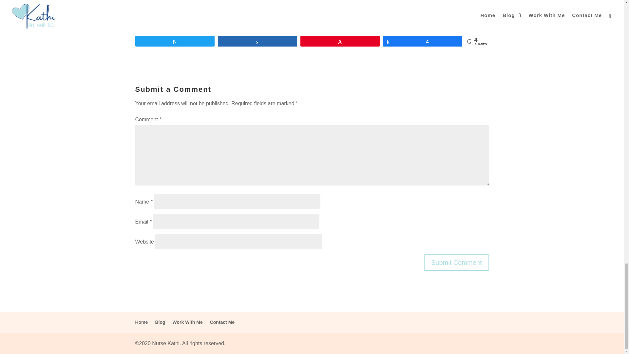  I want to click on Join the Healthy Wealthy Living Community, so click(312, 12).